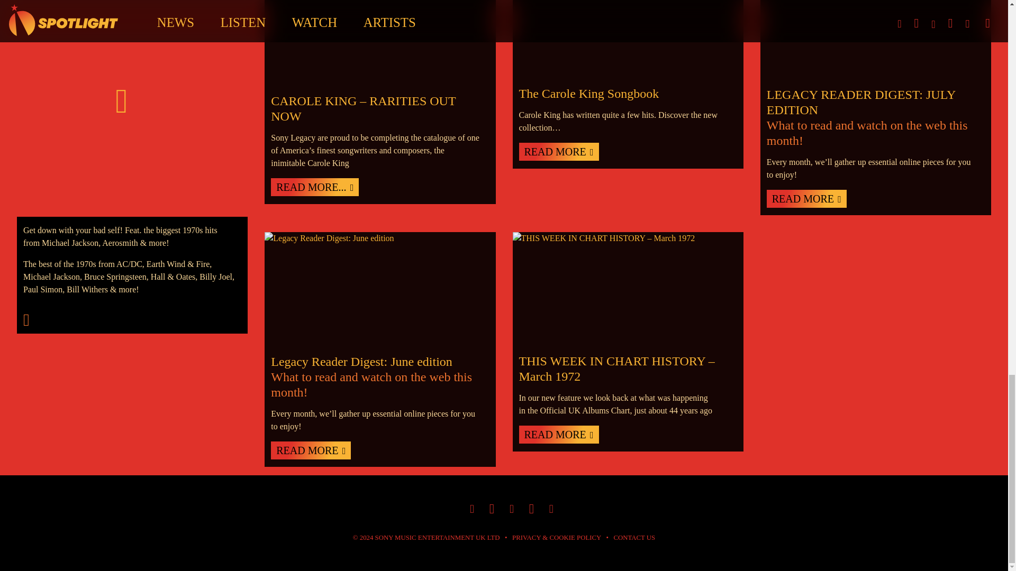 The height and width of the screenshot is (571, 1016). What do you see at coordinates (311, 450) in the screenshot?
I see `READ MORE` at bounding box center [311, 450].